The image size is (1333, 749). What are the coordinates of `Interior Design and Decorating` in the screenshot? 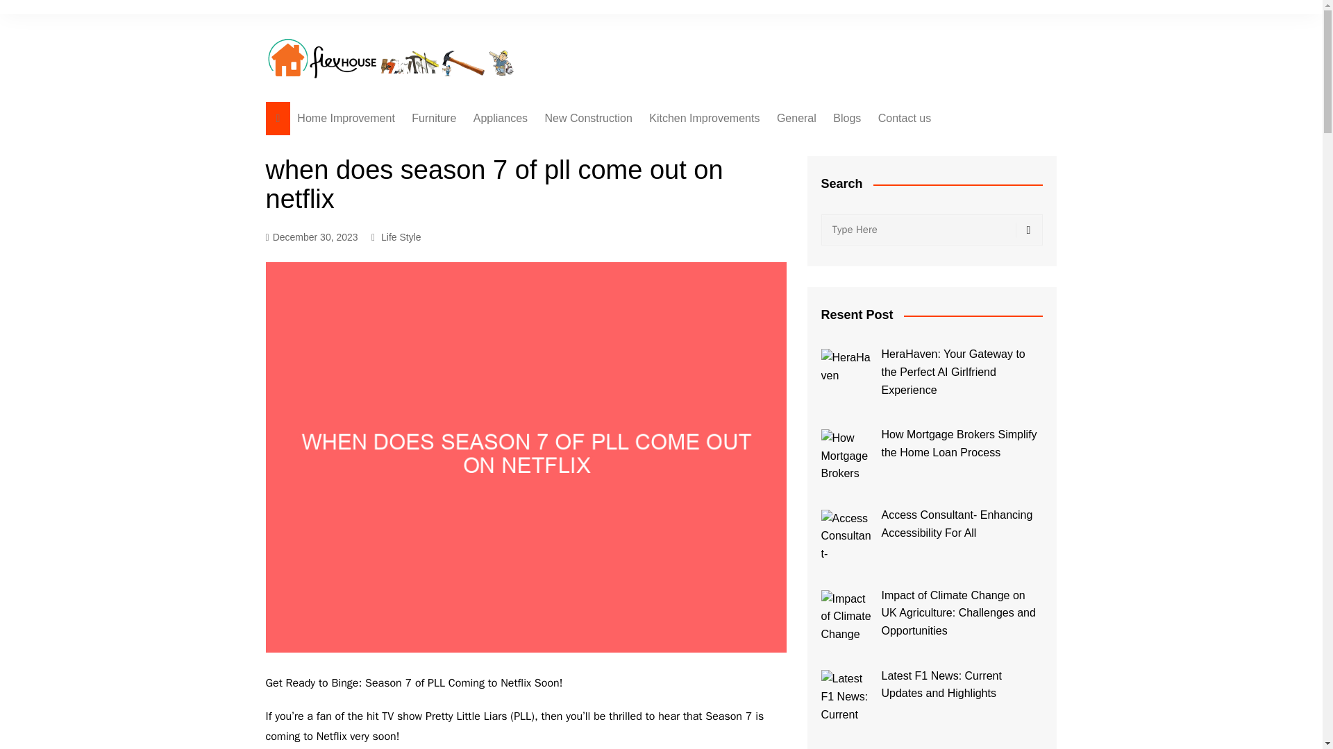 It's located at (480, 153).